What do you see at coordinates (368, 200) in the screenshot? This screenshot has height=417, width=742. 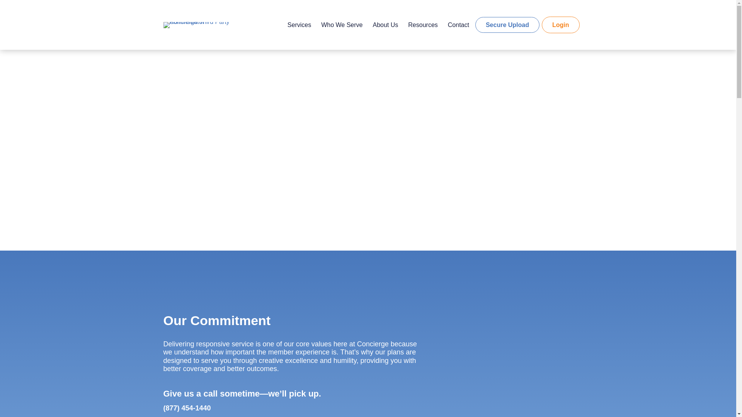 I see `Access Member Portal` at bounding box center [368, 200].